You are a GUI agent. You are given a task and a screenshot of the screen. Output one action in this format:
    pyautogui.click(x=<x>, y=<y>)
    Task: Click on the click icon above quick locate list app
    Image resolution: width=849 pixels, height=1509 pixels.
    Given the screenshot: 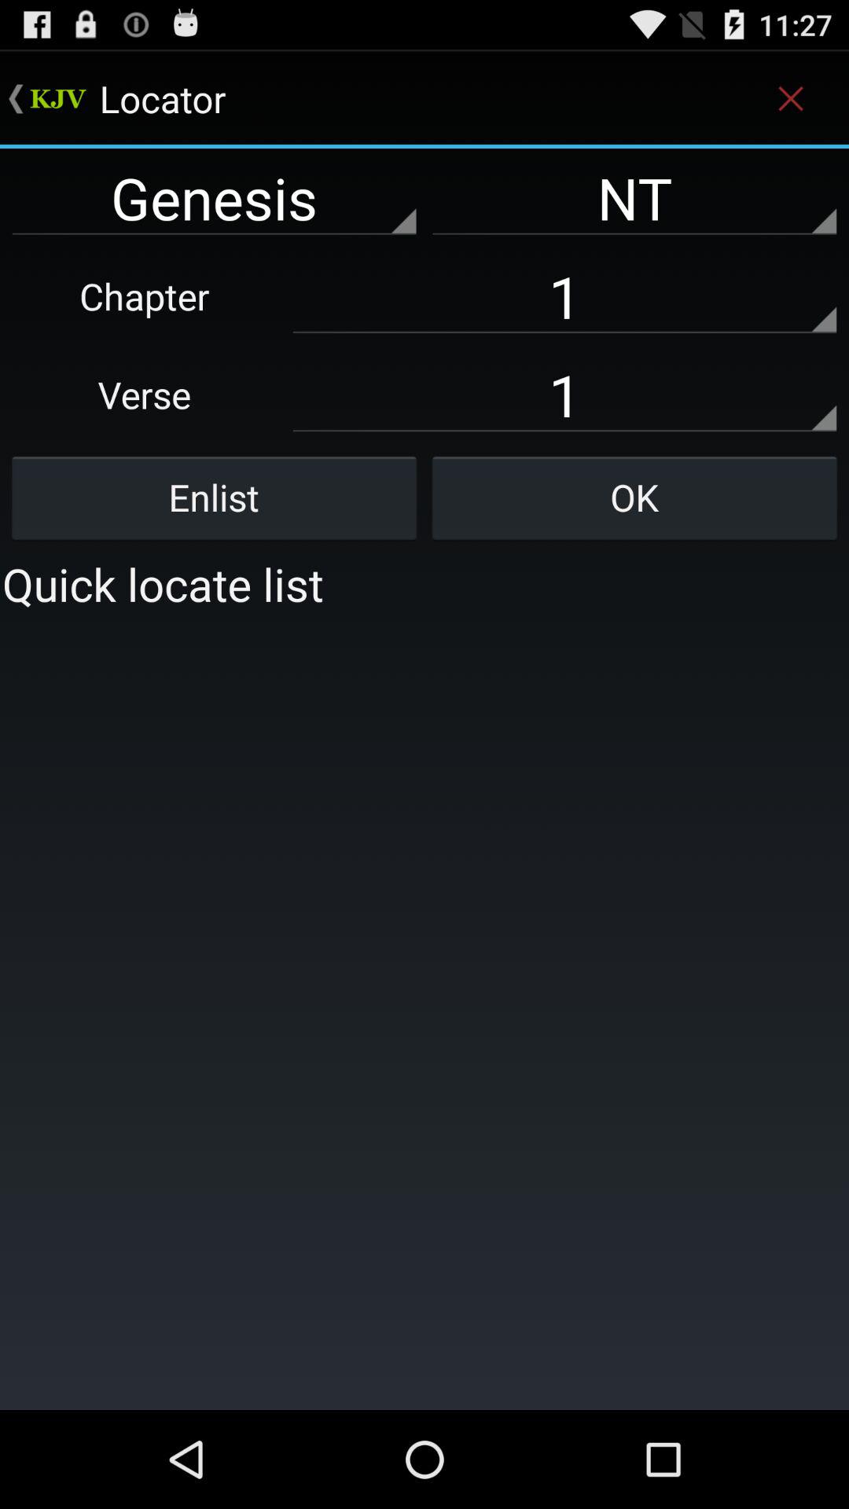 What is the action you would take?
    pyautogui.click(x=214, y=497)
    